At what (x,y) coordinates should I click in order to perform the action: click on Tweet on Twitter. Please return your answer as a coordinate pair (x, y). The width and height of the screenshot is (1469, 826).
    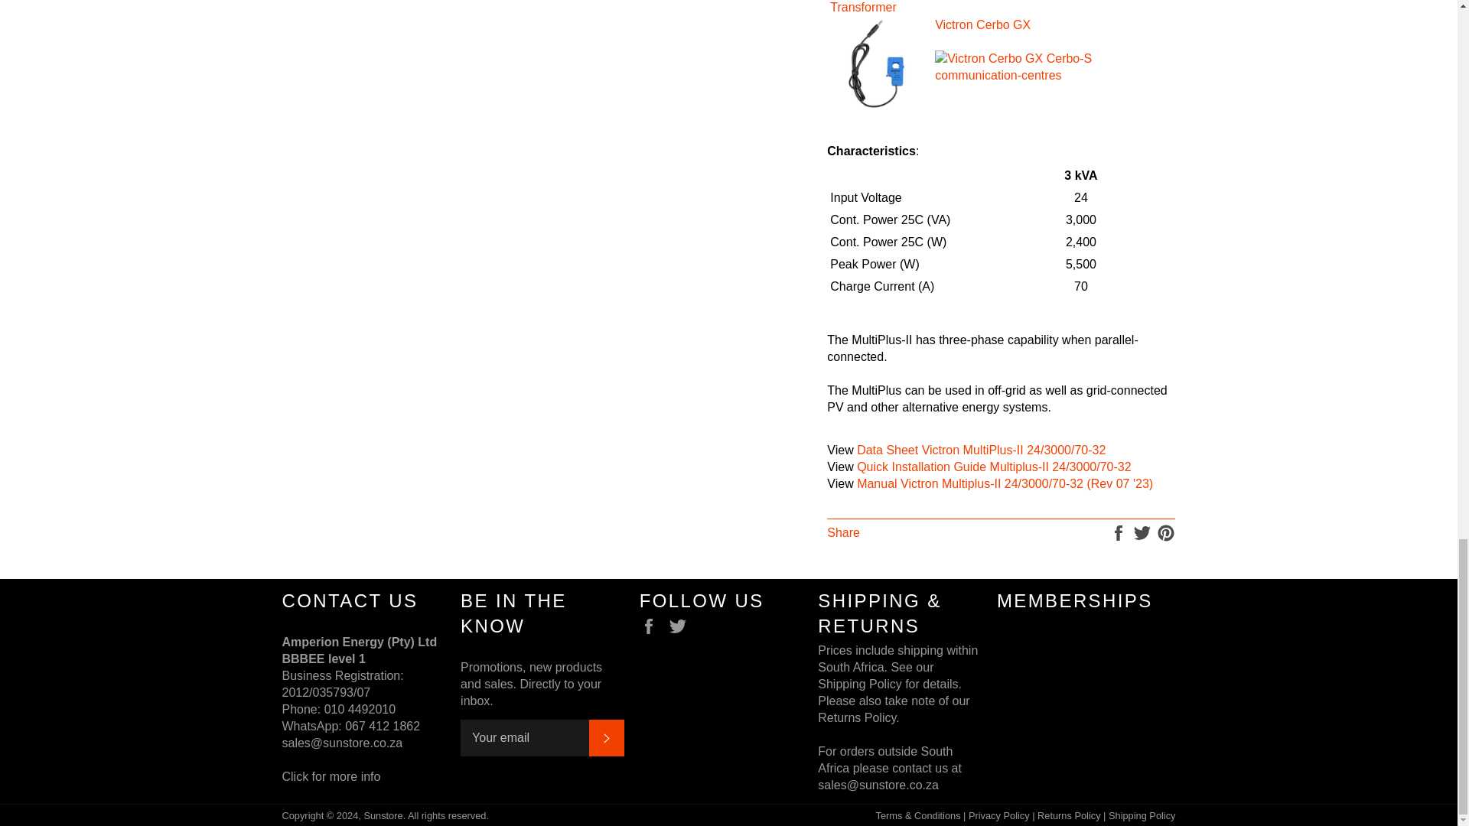
    Looking at the image, I should click on (1143, 532).